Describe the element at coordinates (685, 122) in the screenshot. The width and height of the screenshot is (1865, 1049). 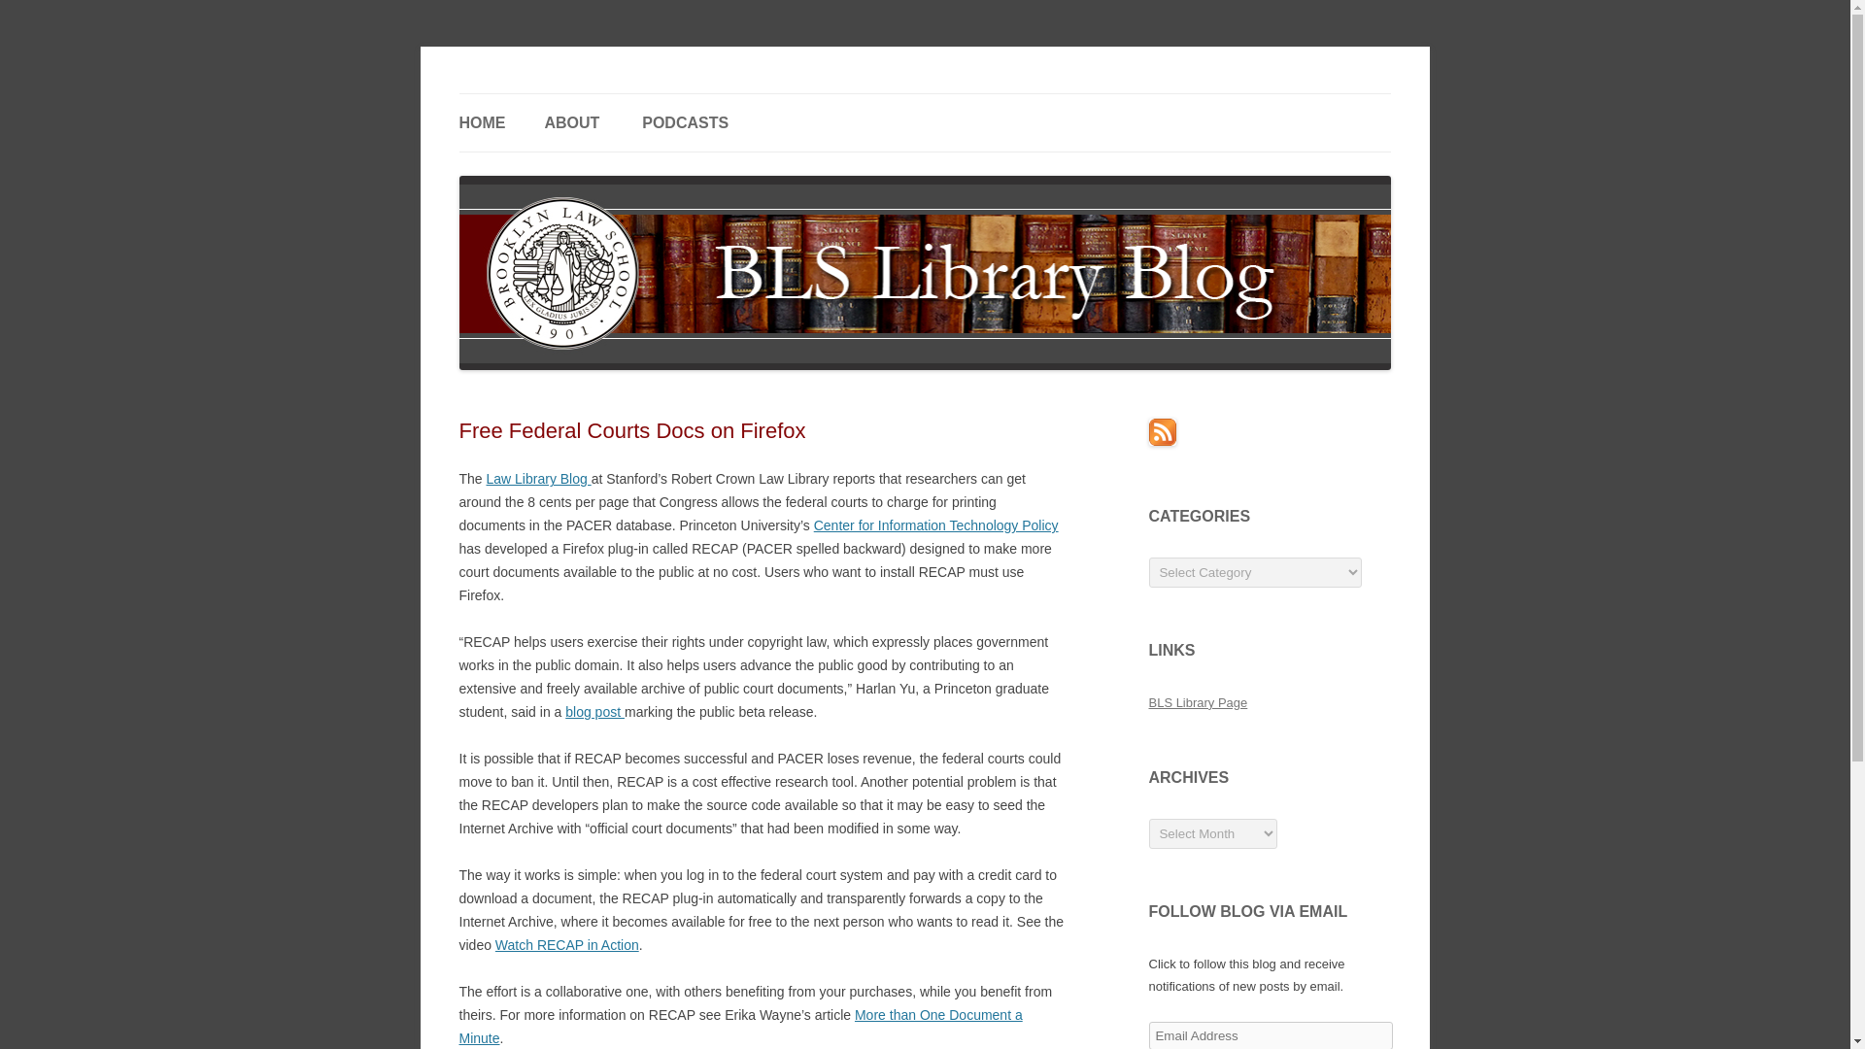
I see `PODCASTS` at that location.